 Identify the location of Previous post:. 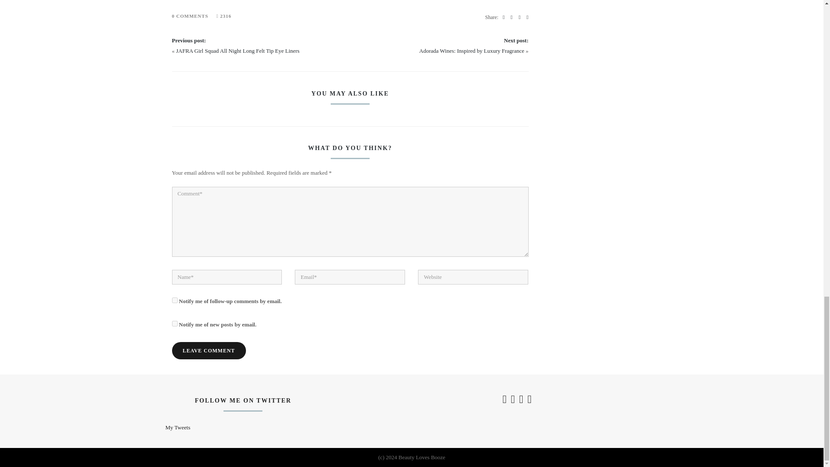
(188, 41).